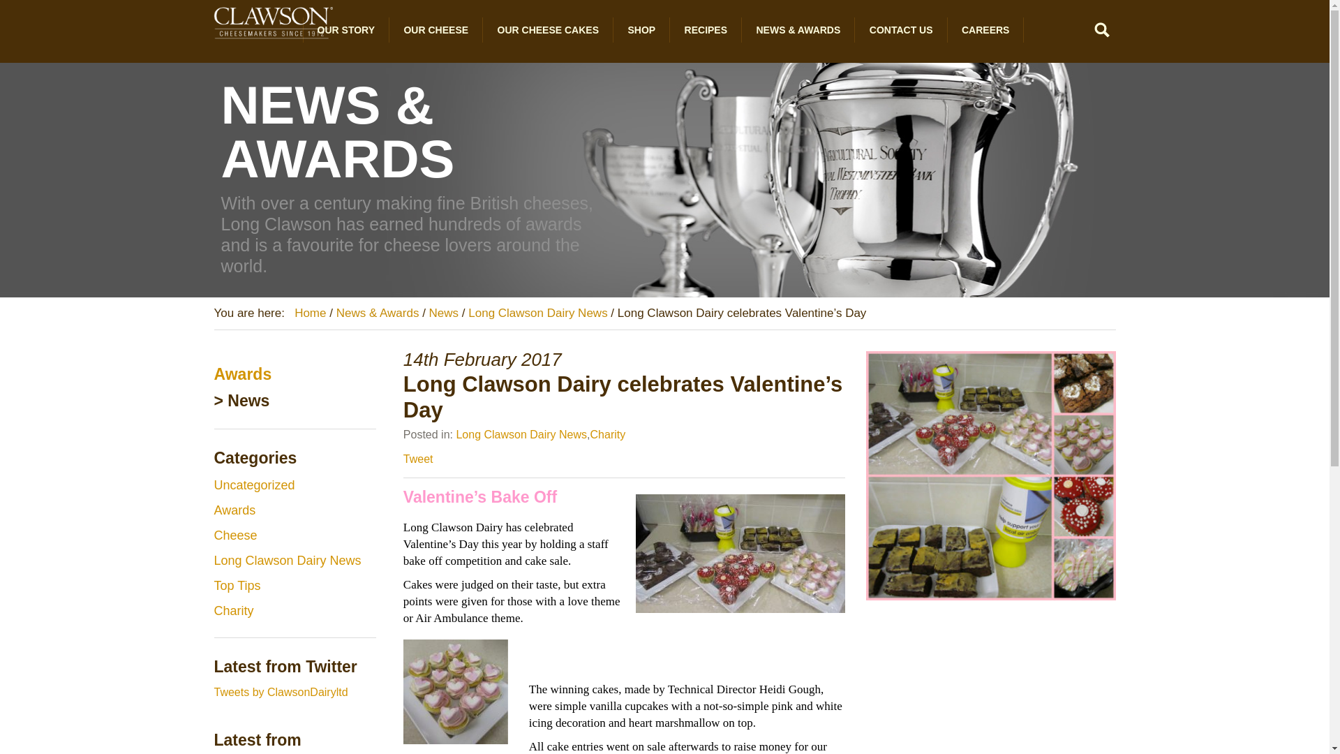 The image size is (1340, 754). I want to click on OUR CHEESE, so click(435, 29).